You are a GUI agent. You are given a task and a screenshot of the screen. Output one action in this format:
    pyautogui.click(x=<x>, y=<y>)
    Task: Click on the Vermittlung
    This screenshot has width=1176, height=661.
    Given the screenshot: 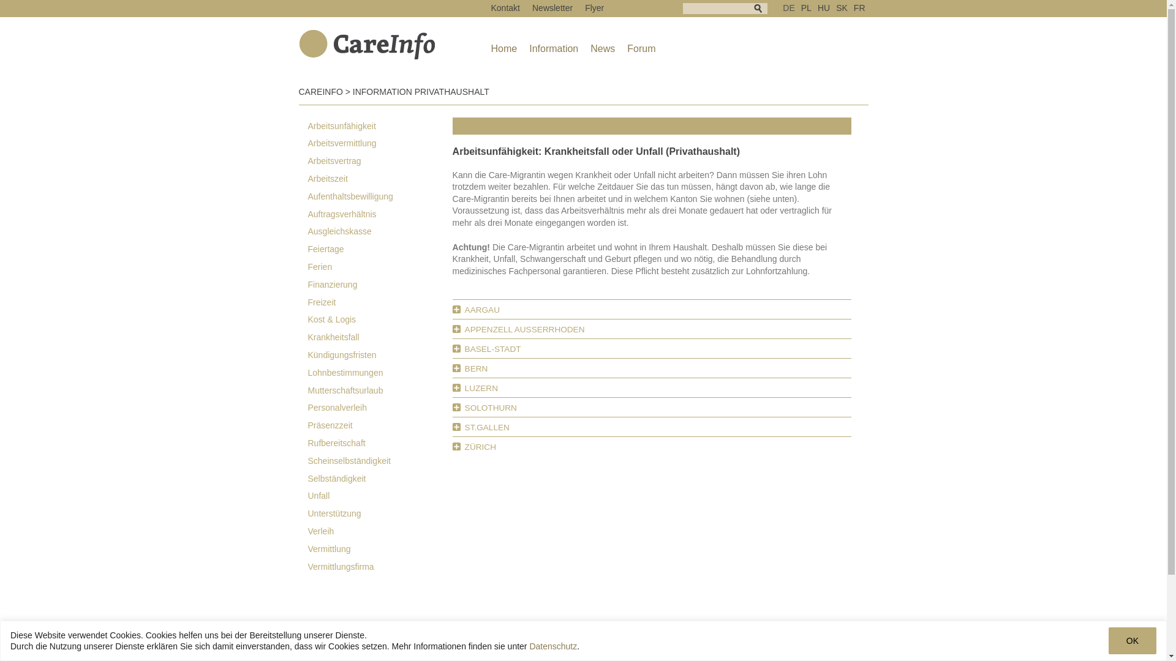 What is the action you would take?
    pyautogui.click(x=380, y=550)
    